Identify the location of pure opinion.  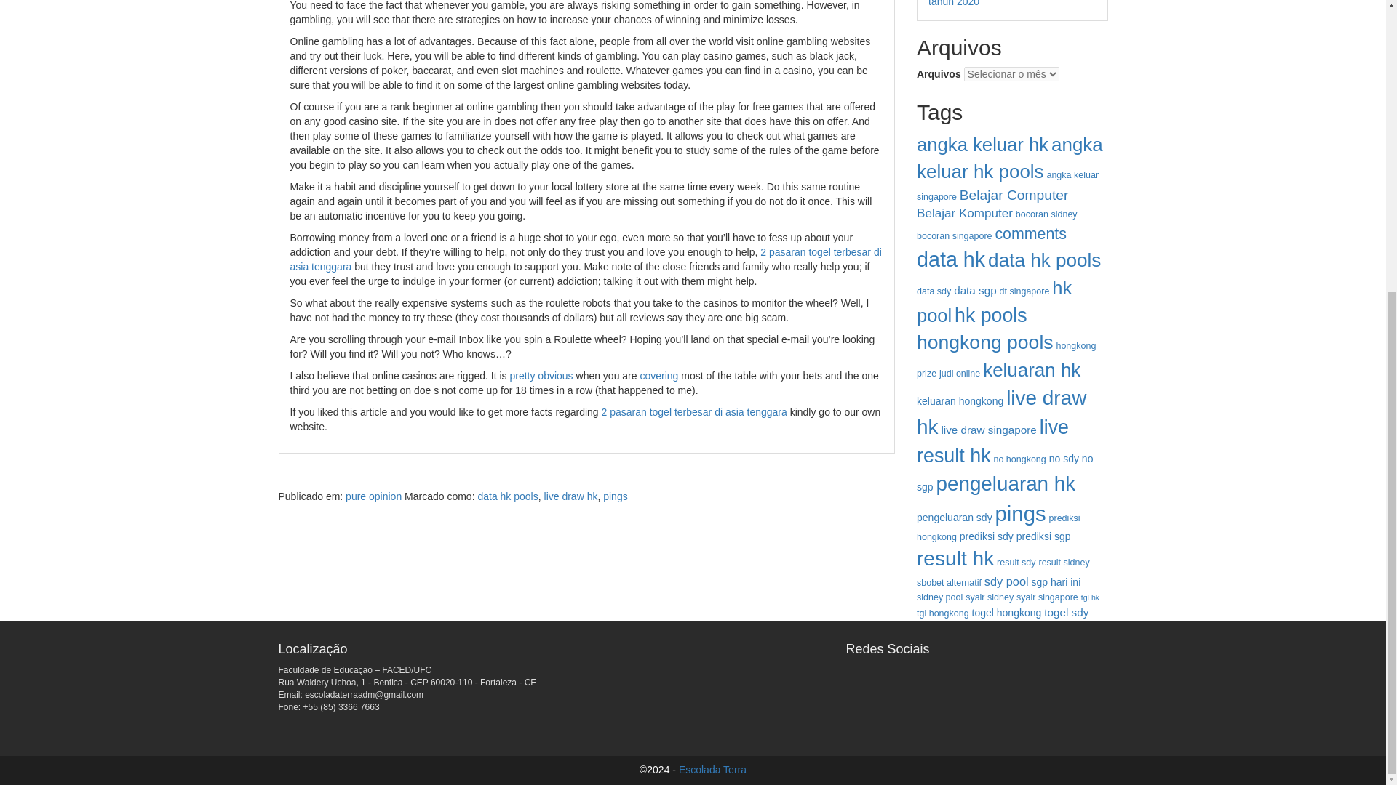
(373, 496).